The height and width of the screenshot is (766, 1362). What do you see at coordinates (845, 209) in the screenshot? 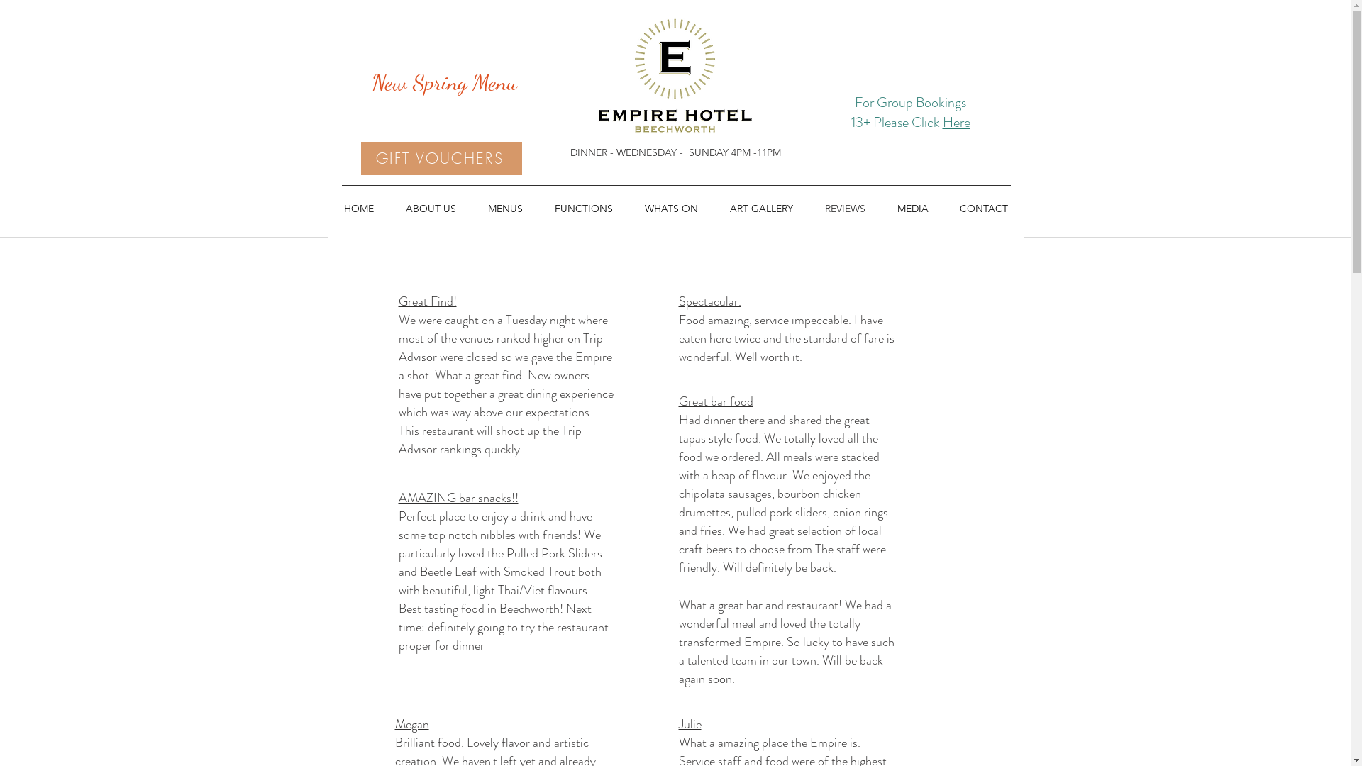
I see `REVIEWS` at bounding box center [845, 209].